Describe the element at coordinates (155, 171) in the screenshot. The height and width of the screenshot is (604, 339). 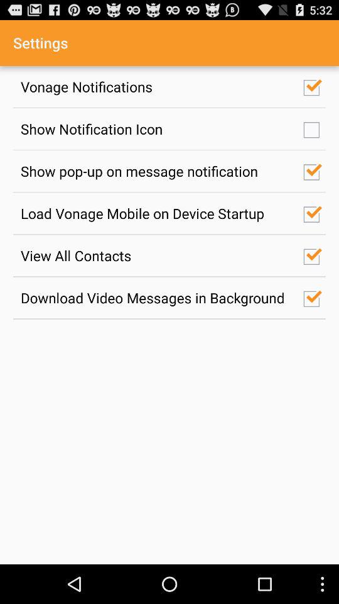
I see `click the show pop up` at that location.